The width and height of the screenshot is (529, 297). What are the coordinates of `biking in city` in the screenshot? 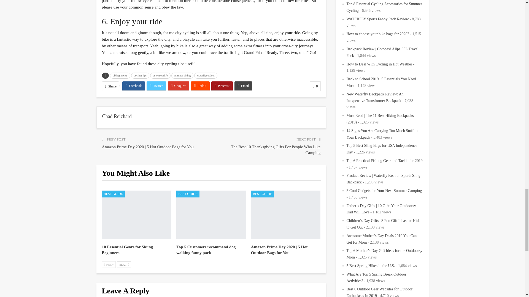 It's located at (120, 75).